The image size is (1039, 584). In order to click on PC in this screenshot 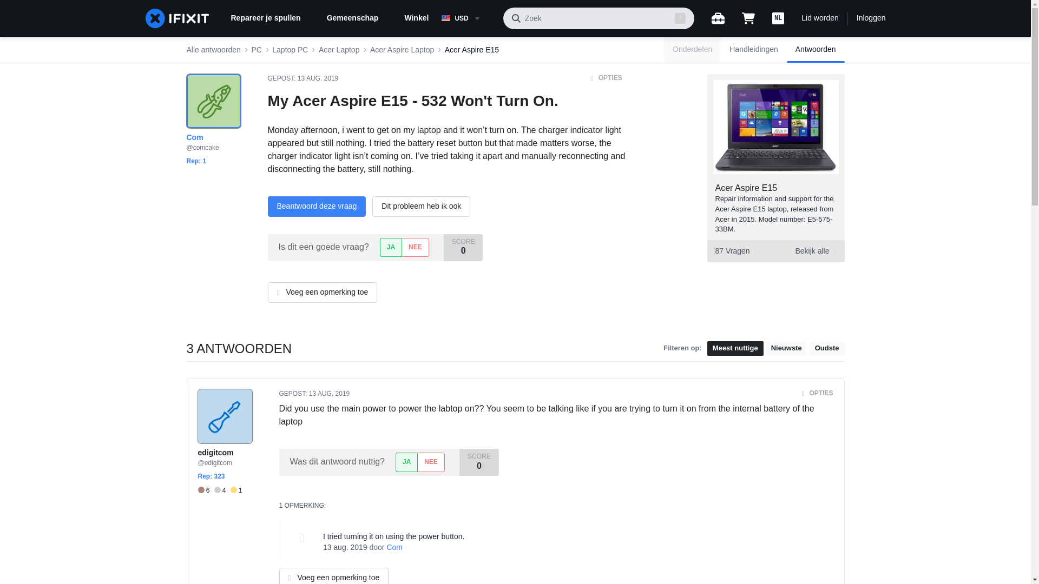, I will do `click(746, 188)`.